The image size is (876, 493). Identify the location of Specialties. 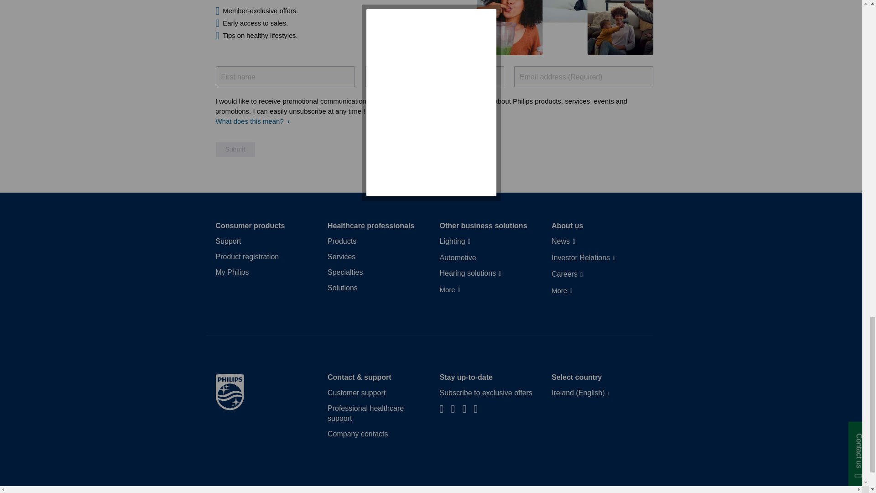
(345, 273).